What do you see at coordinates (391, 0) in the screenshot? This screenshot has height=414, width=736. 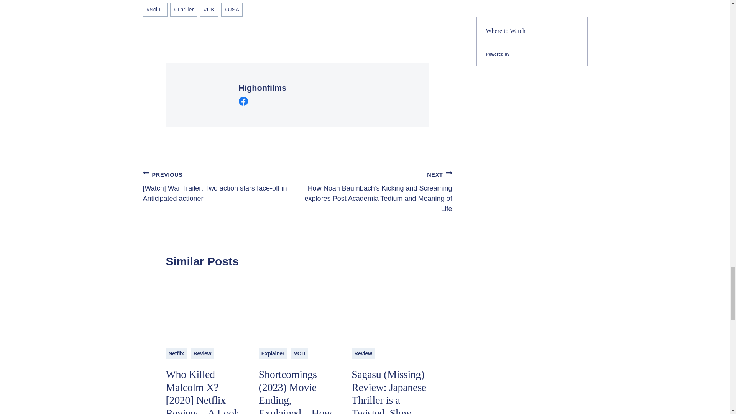 I see `English` at bounding box center [391, 0].